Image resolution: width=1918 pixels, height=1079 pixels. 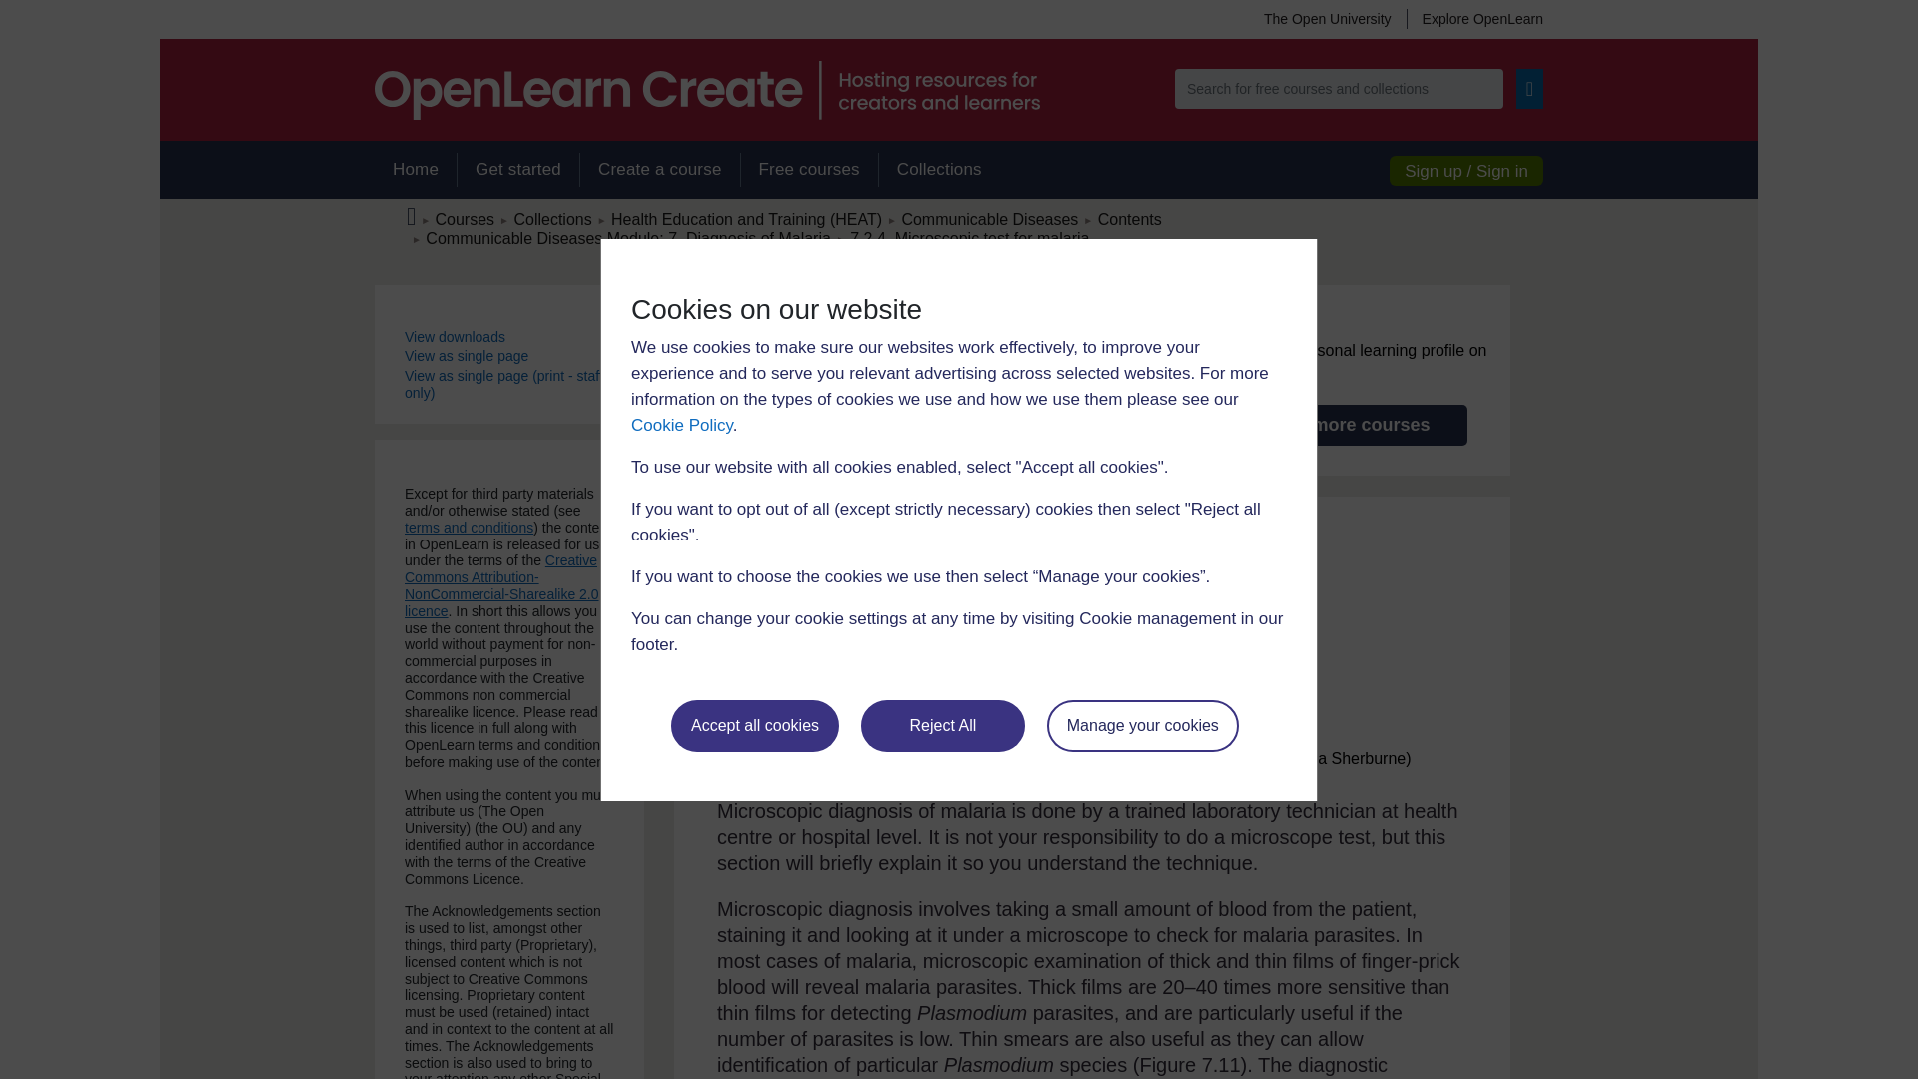 What do you see at coordinates (939, 170) in the screenshot?
I see `Collections` at bounding box center [939, 170].